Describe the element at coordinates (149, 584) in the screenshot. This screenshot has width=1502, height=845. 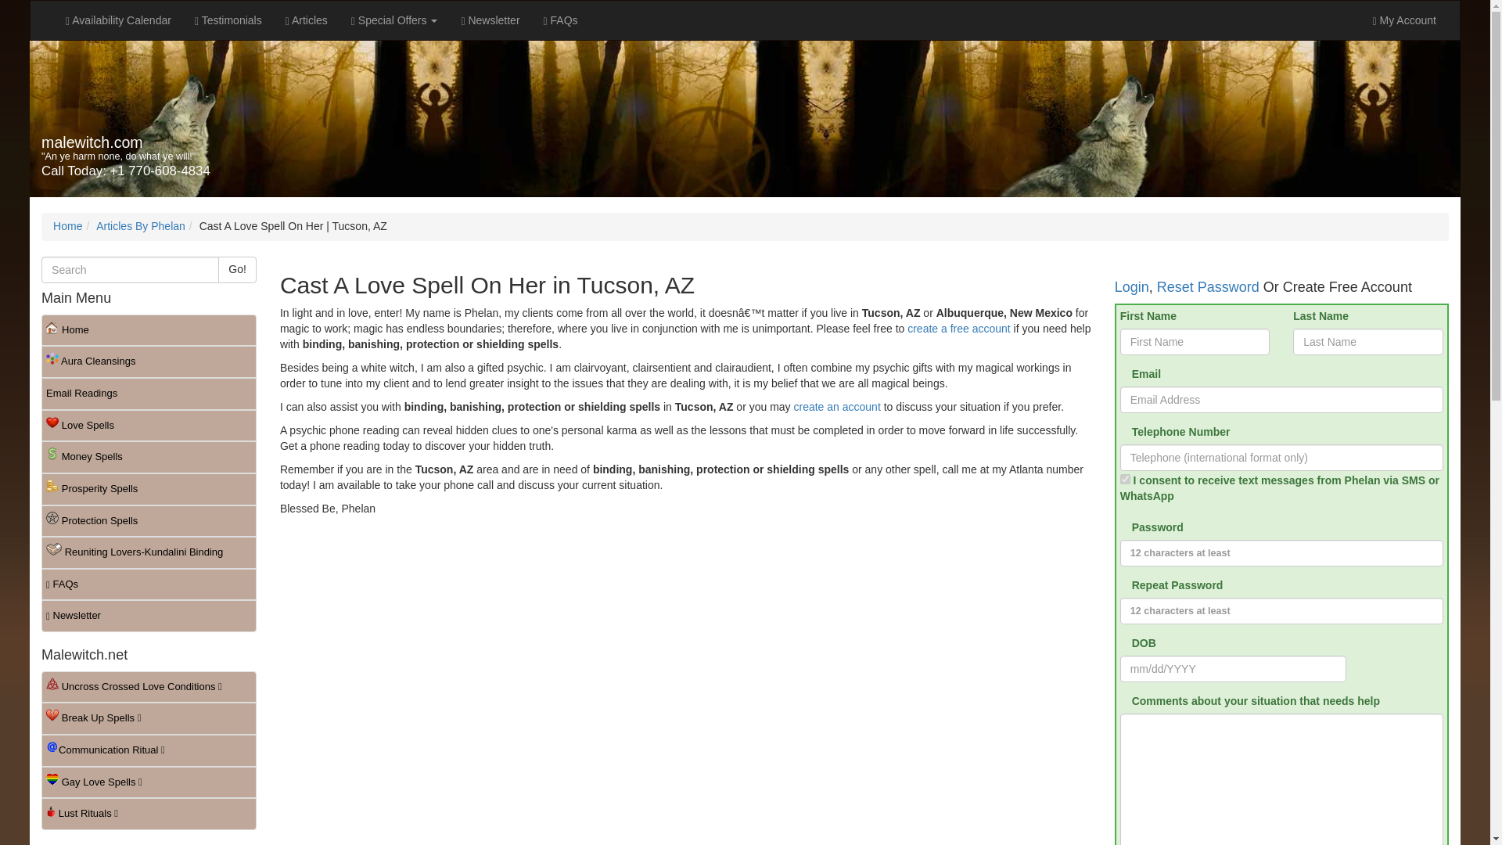
I see `FAQs` at that location.